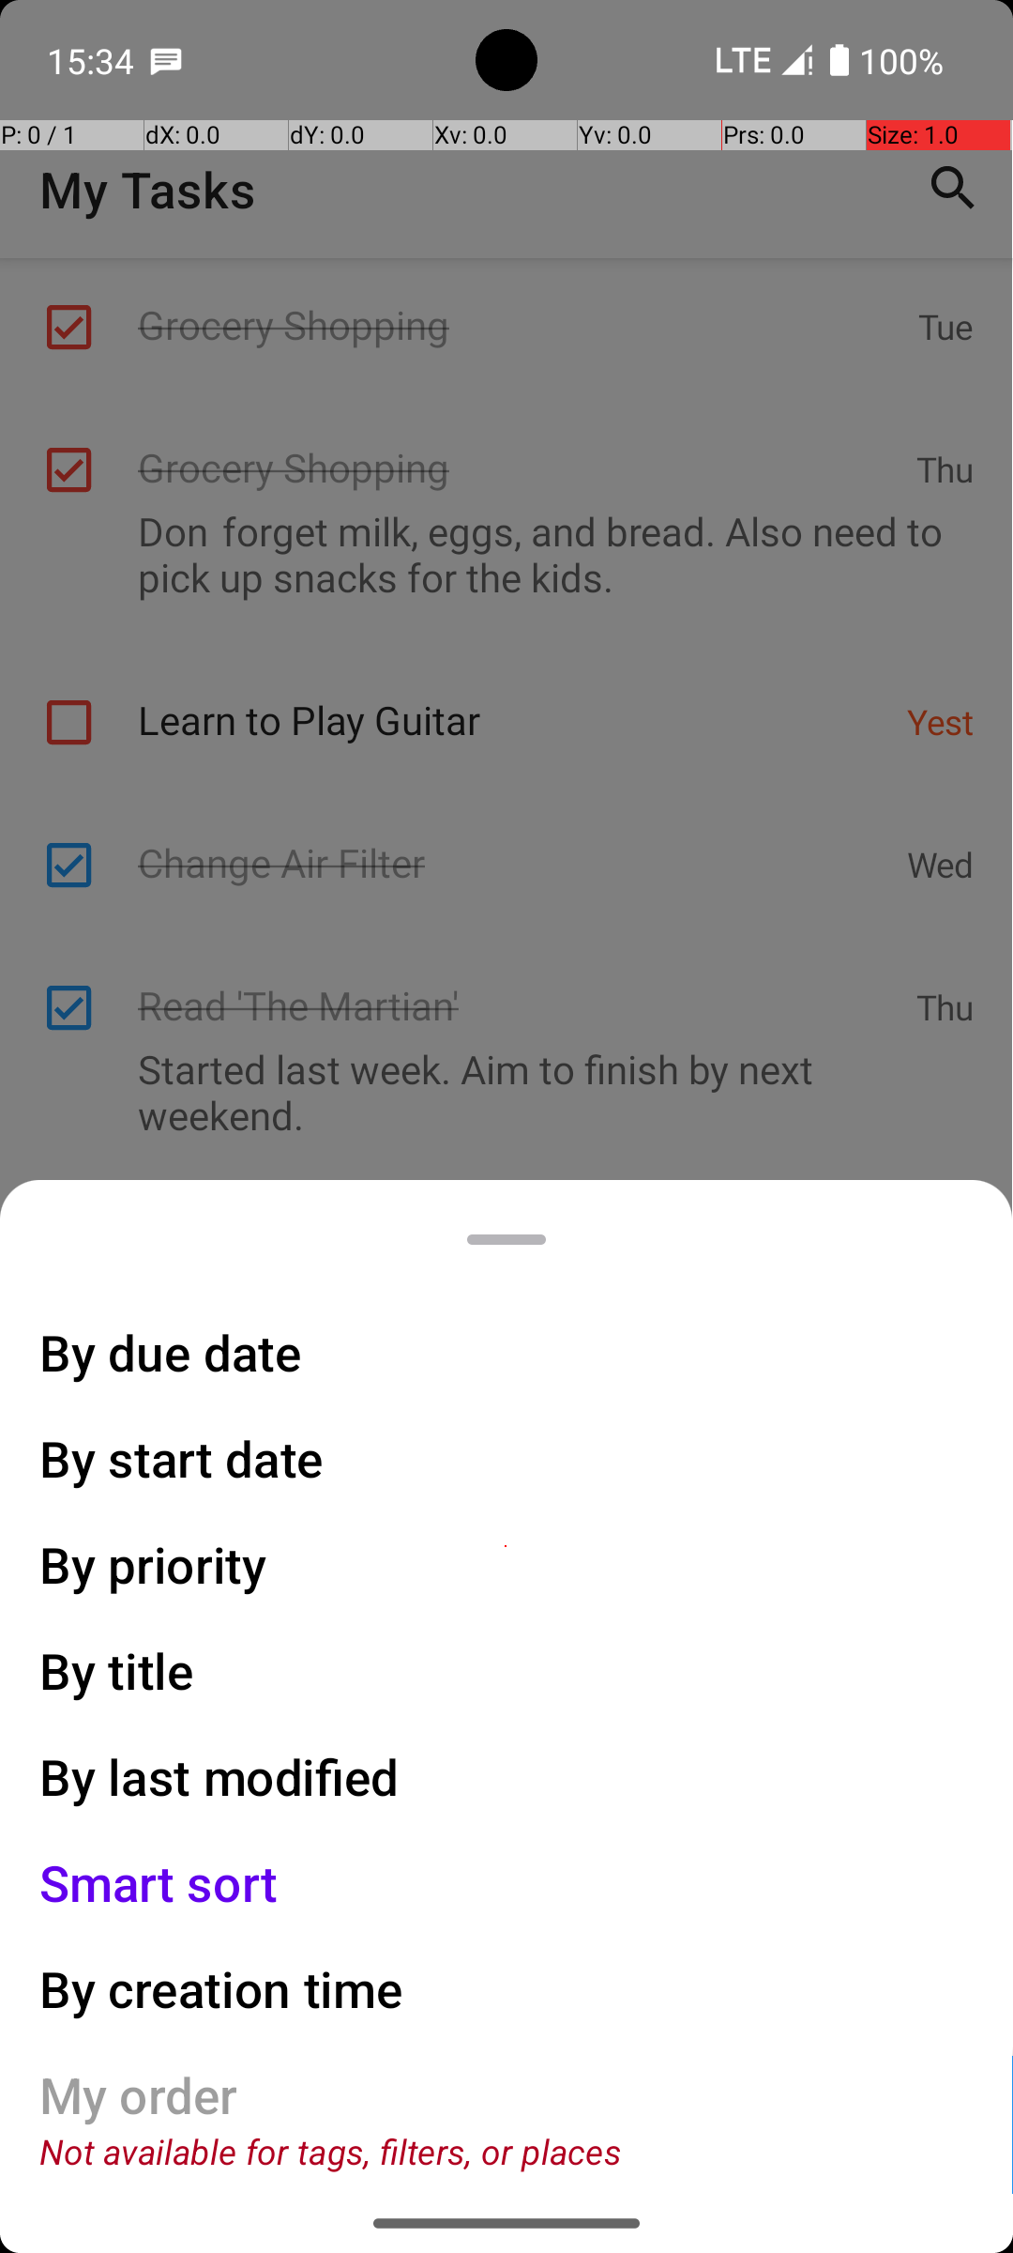 This screenshot has height=2253, width=1013. What do you see at coordinates (154, 1564) in the screenshot?
I see `By priority` at bounding box center [154, 1564].